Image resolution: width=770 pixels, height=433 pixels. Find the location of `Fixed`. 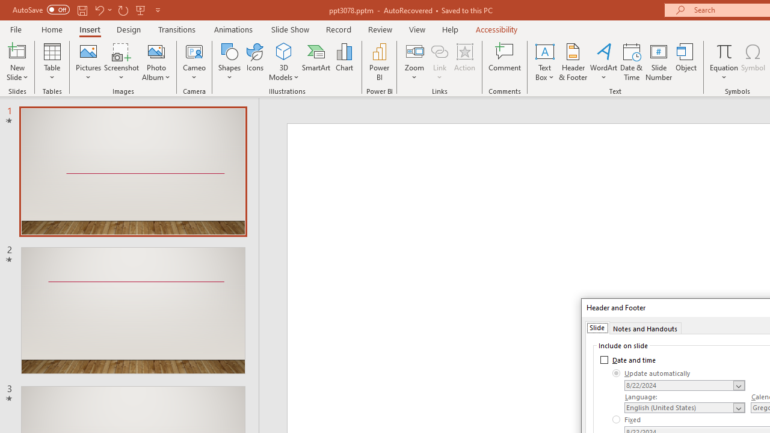

Fixed is located at coordinates (627, 420).